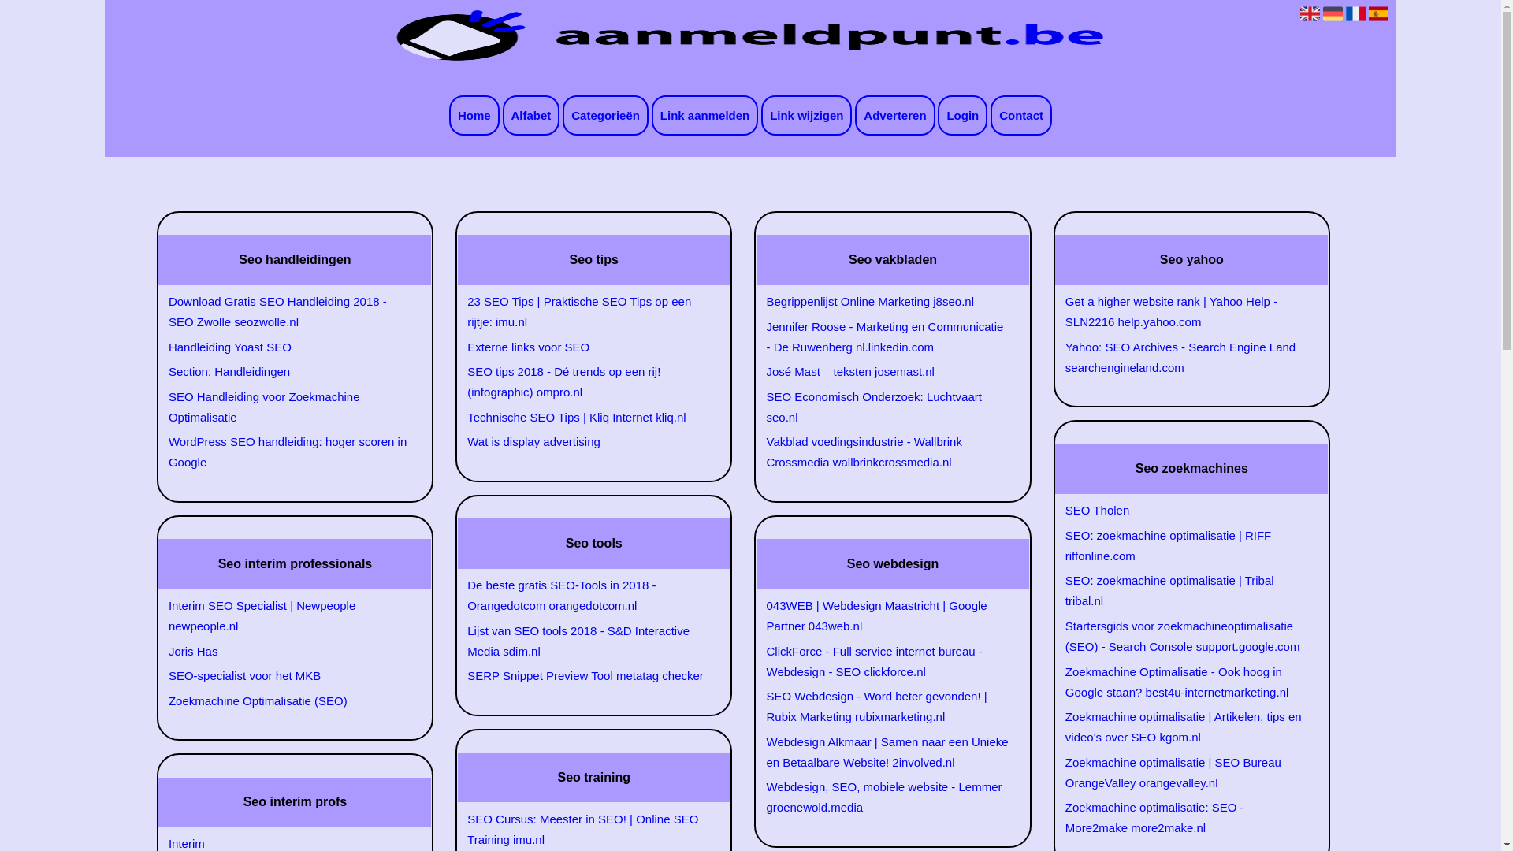  I want to click on Zoekmachine optimalisatie: SEO - More2make more2make.nl, so click(1183, 818).